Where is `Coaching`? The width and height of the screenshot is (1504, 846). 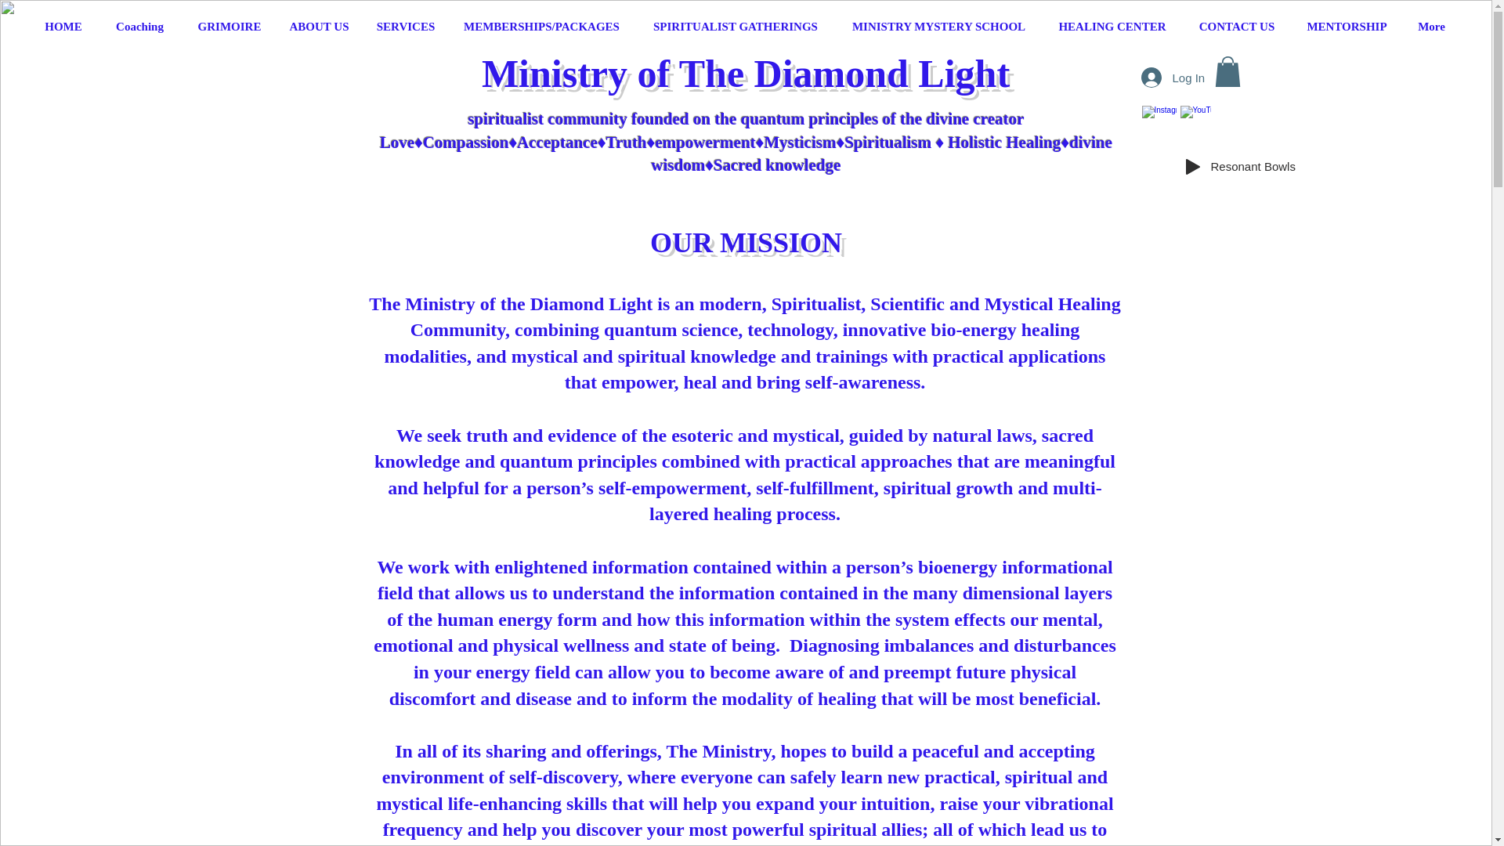
Coaching is located at coordinates (140, 27).